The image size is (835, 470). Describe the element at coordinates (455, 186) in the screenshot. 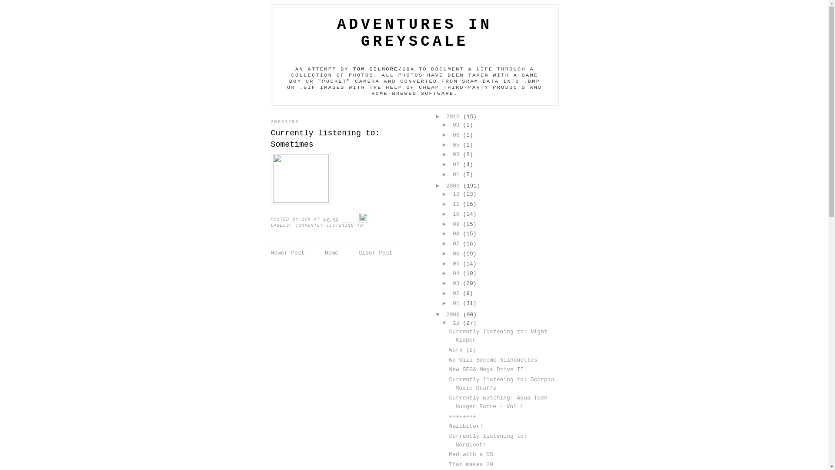

I see `2009` at that location.